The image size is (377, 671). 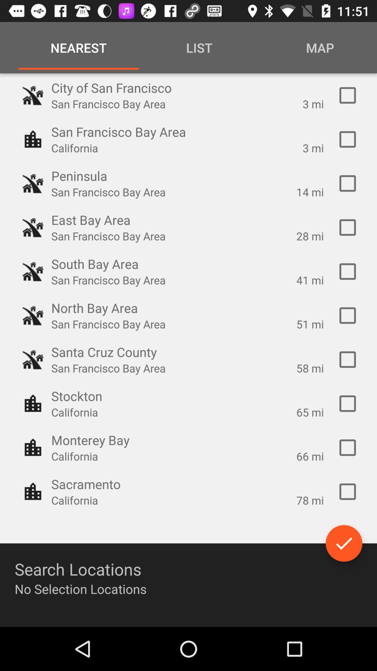 What do you see at coordinates (348, 95) in the screenshot?
I see `select this area button` at bounding box center [348, 95].